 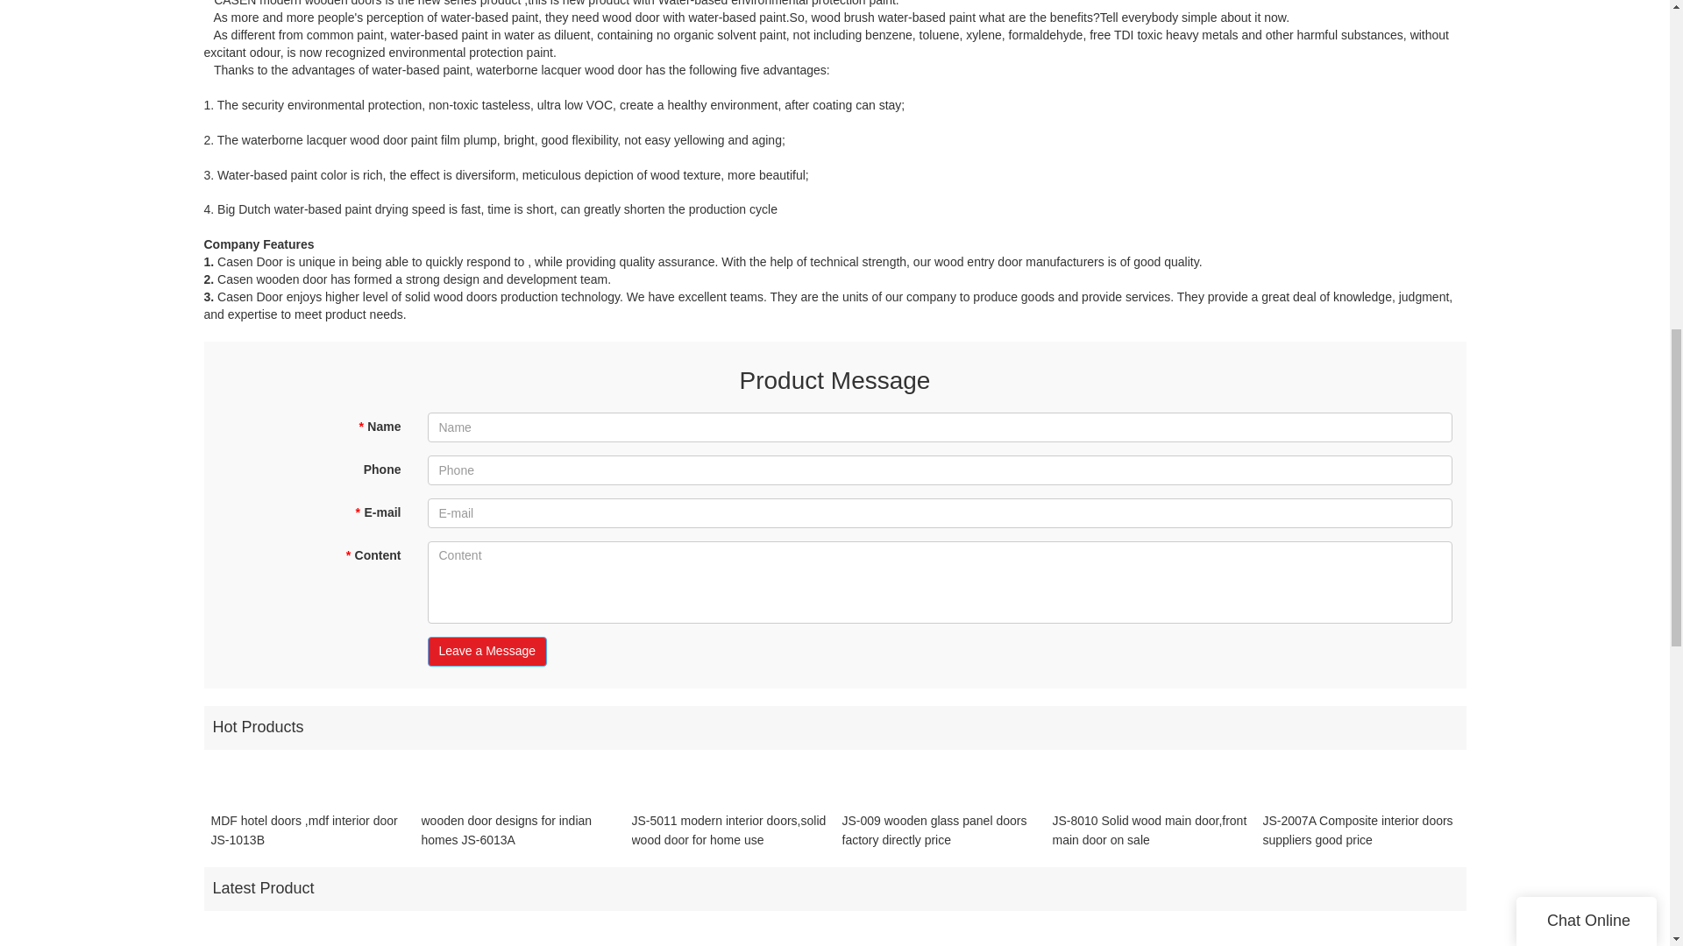 I want to click on Leave a Message, so click(x=487, y=652).